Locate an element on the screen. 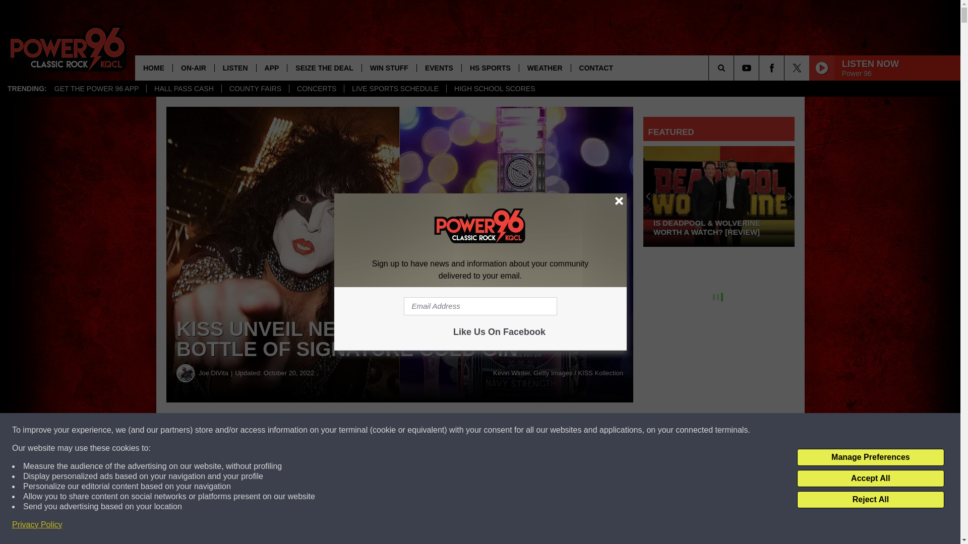  SEIZE THE DEAL is located at coordinates (324, 67).